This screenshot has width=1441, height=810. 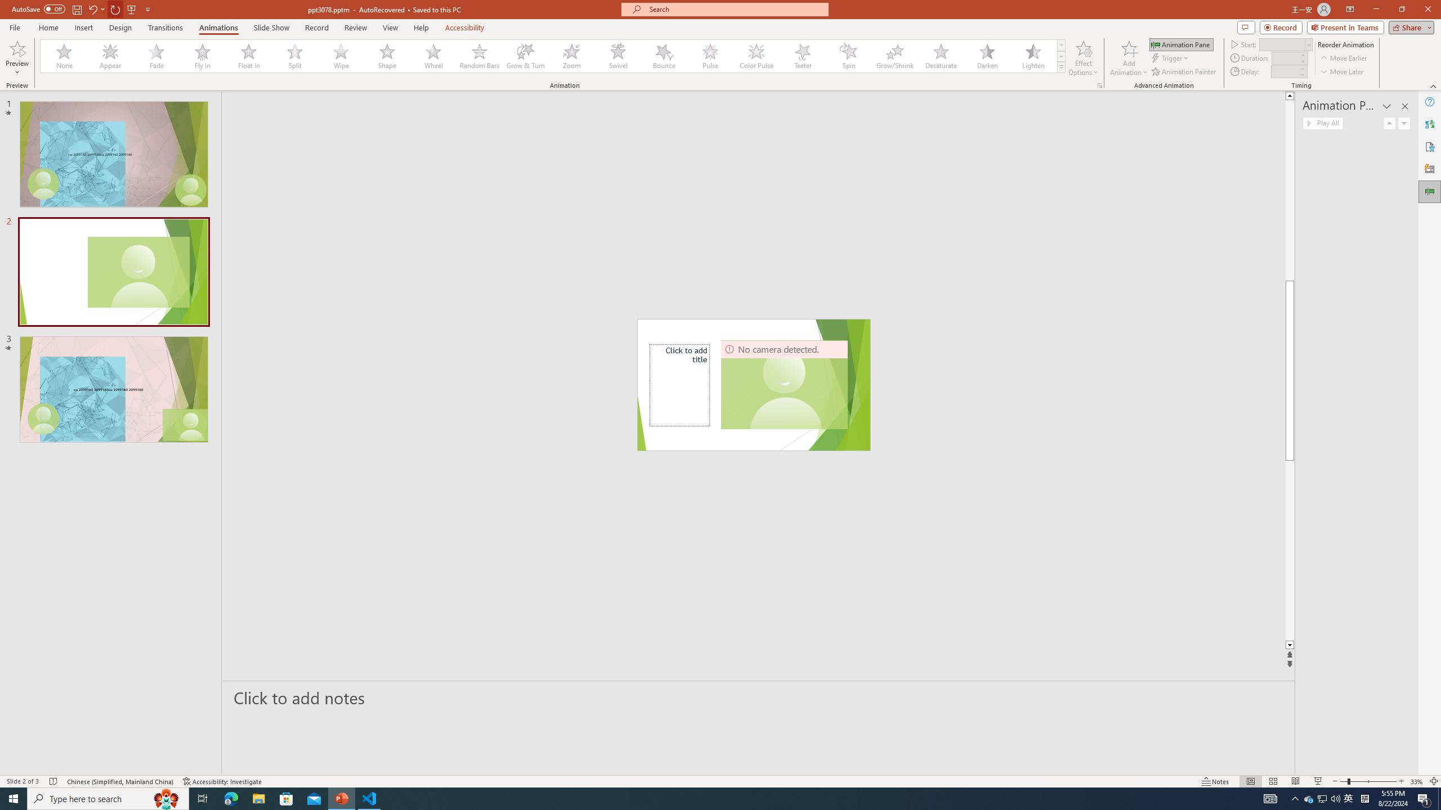 I want to click on Darken, so click(x=987, y=56).